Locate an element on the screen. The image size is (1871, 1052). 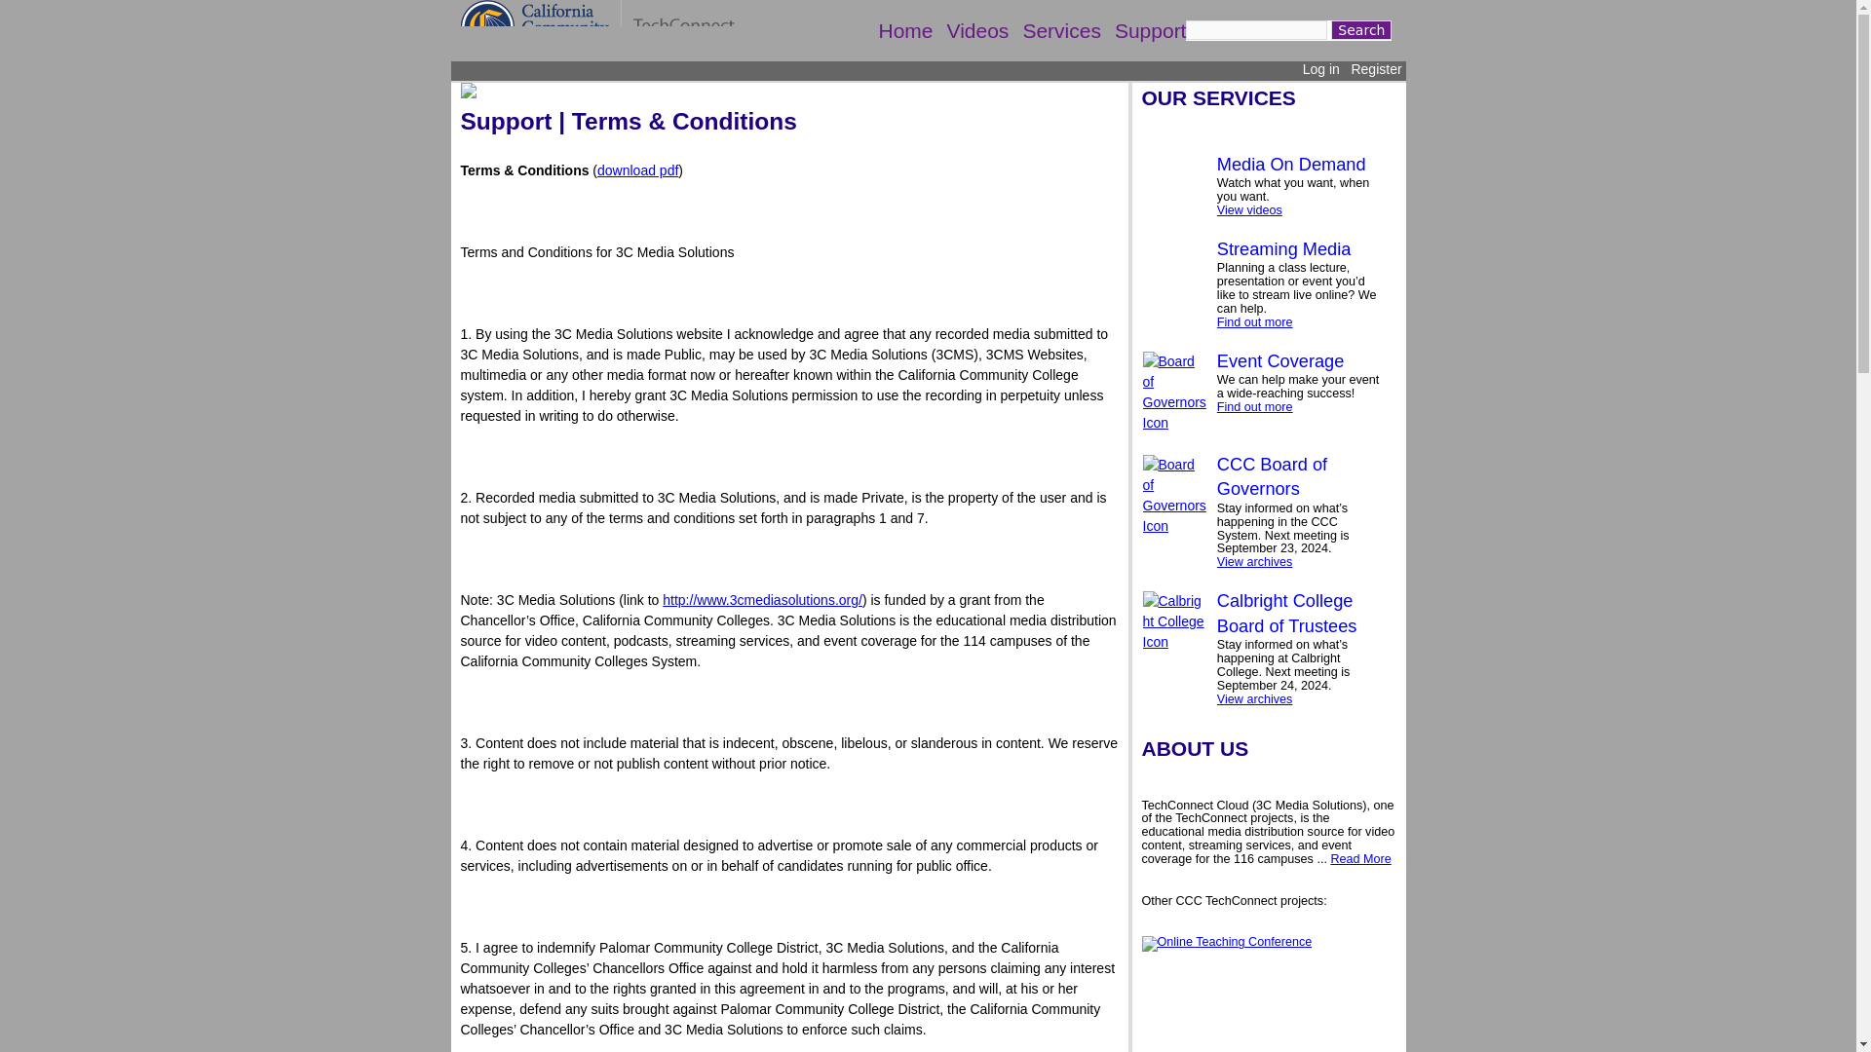
Services is located at coordinates (1061, 31).